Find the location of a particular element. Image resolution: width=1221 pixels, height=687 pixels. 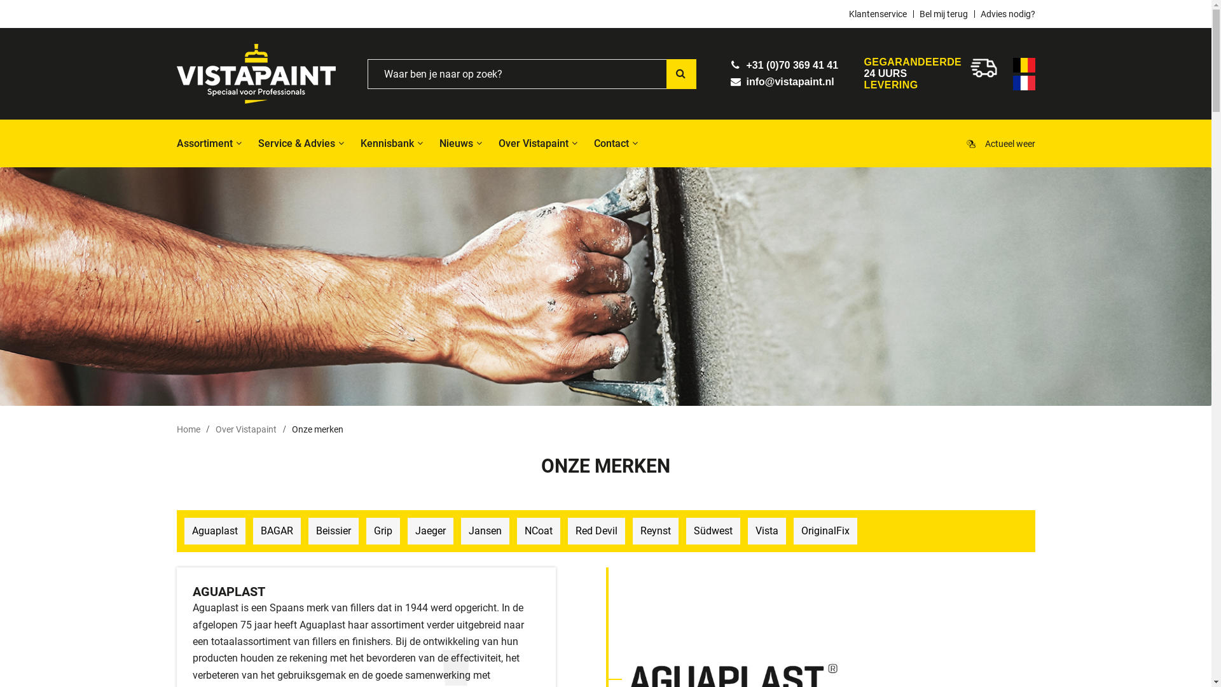

Kennisbank is located at coordinates (387, 144).